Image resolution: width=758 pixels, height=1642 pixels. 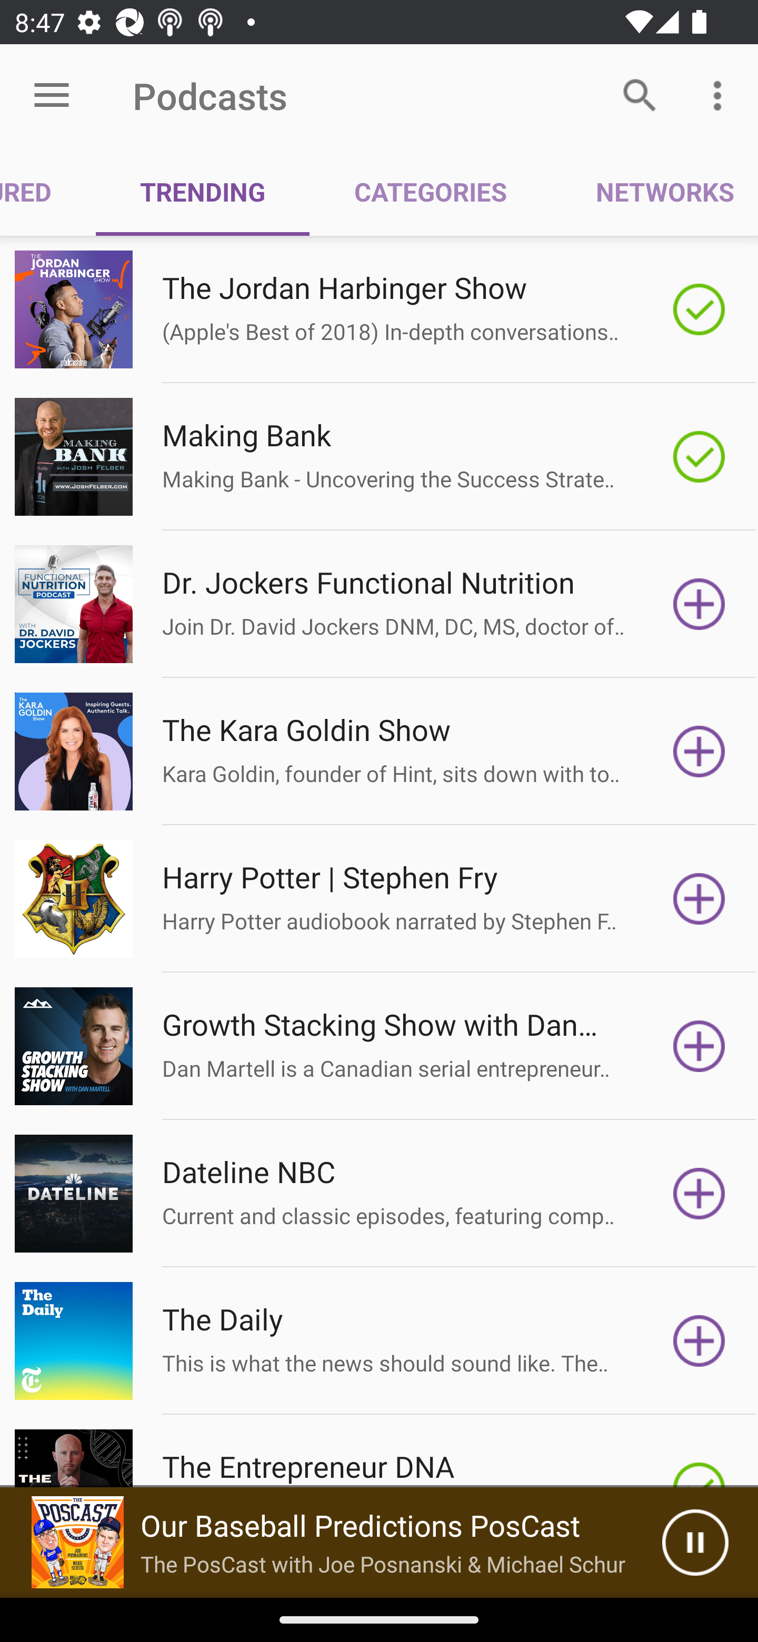 I want to click on Subscribed, so click(x=699, y=456).